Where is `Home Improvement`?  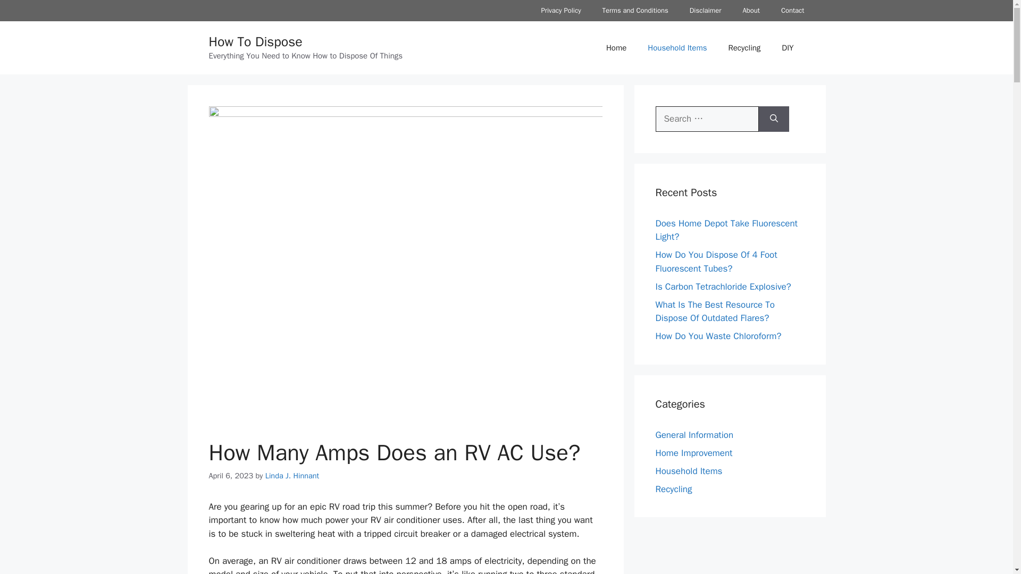 Home Improvement is located at coordinates (693, 453).